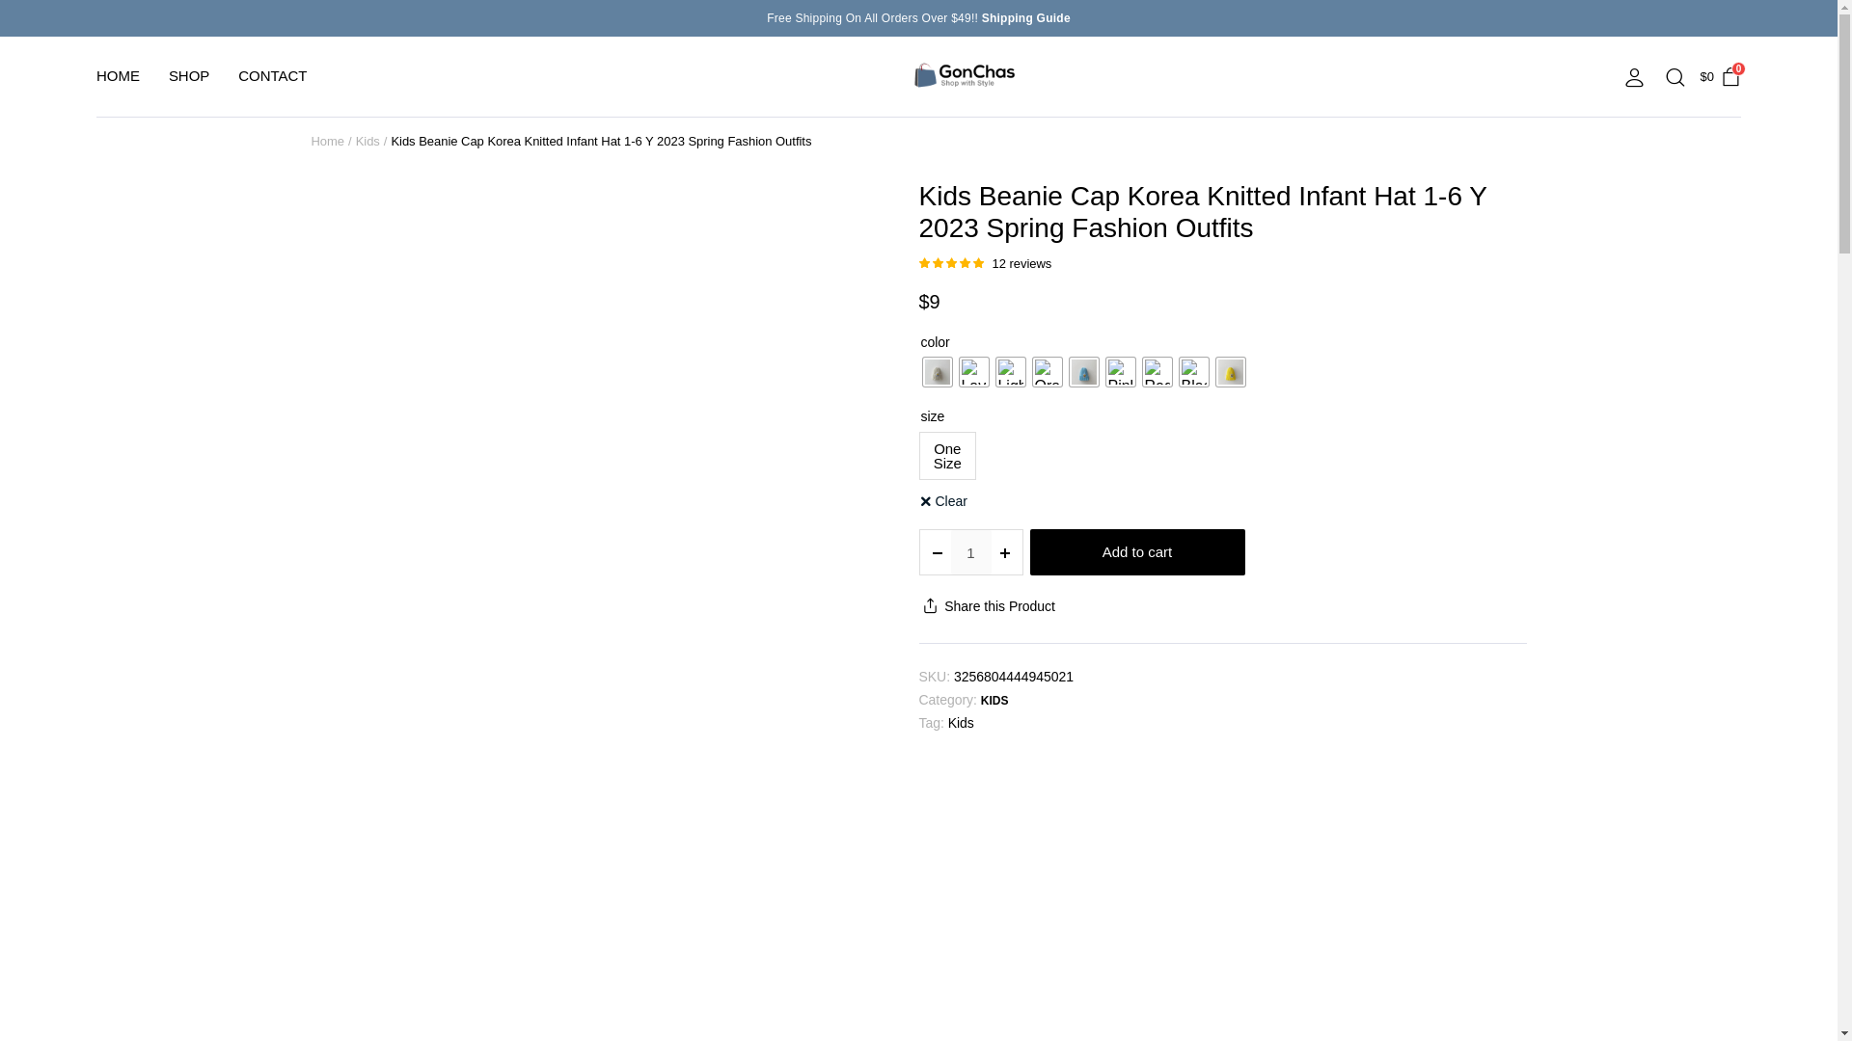 The image size is (1852, 1041). What do you see at coordinates (972, 372) in the screenshot?
I see `Lavender` at bounding box center [972, 372].